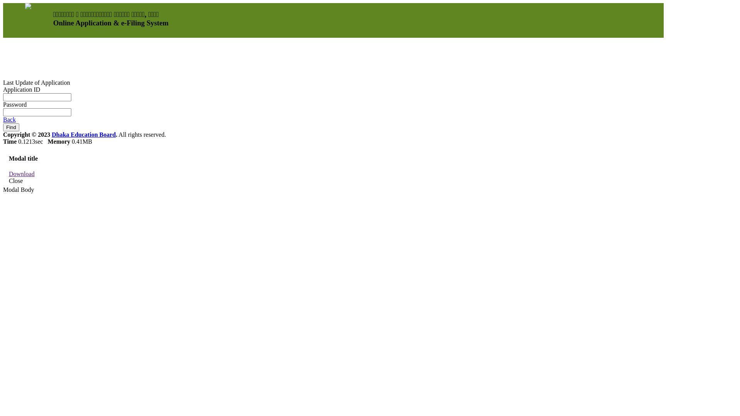  I want to click on Download, so click(22, 174).